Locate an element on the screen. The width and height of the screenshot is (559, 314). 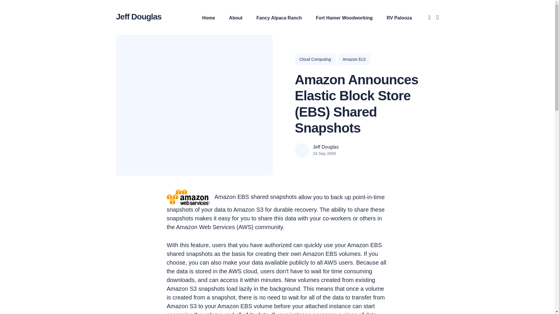
Cloud Computing is located at coordinates (315, 59).